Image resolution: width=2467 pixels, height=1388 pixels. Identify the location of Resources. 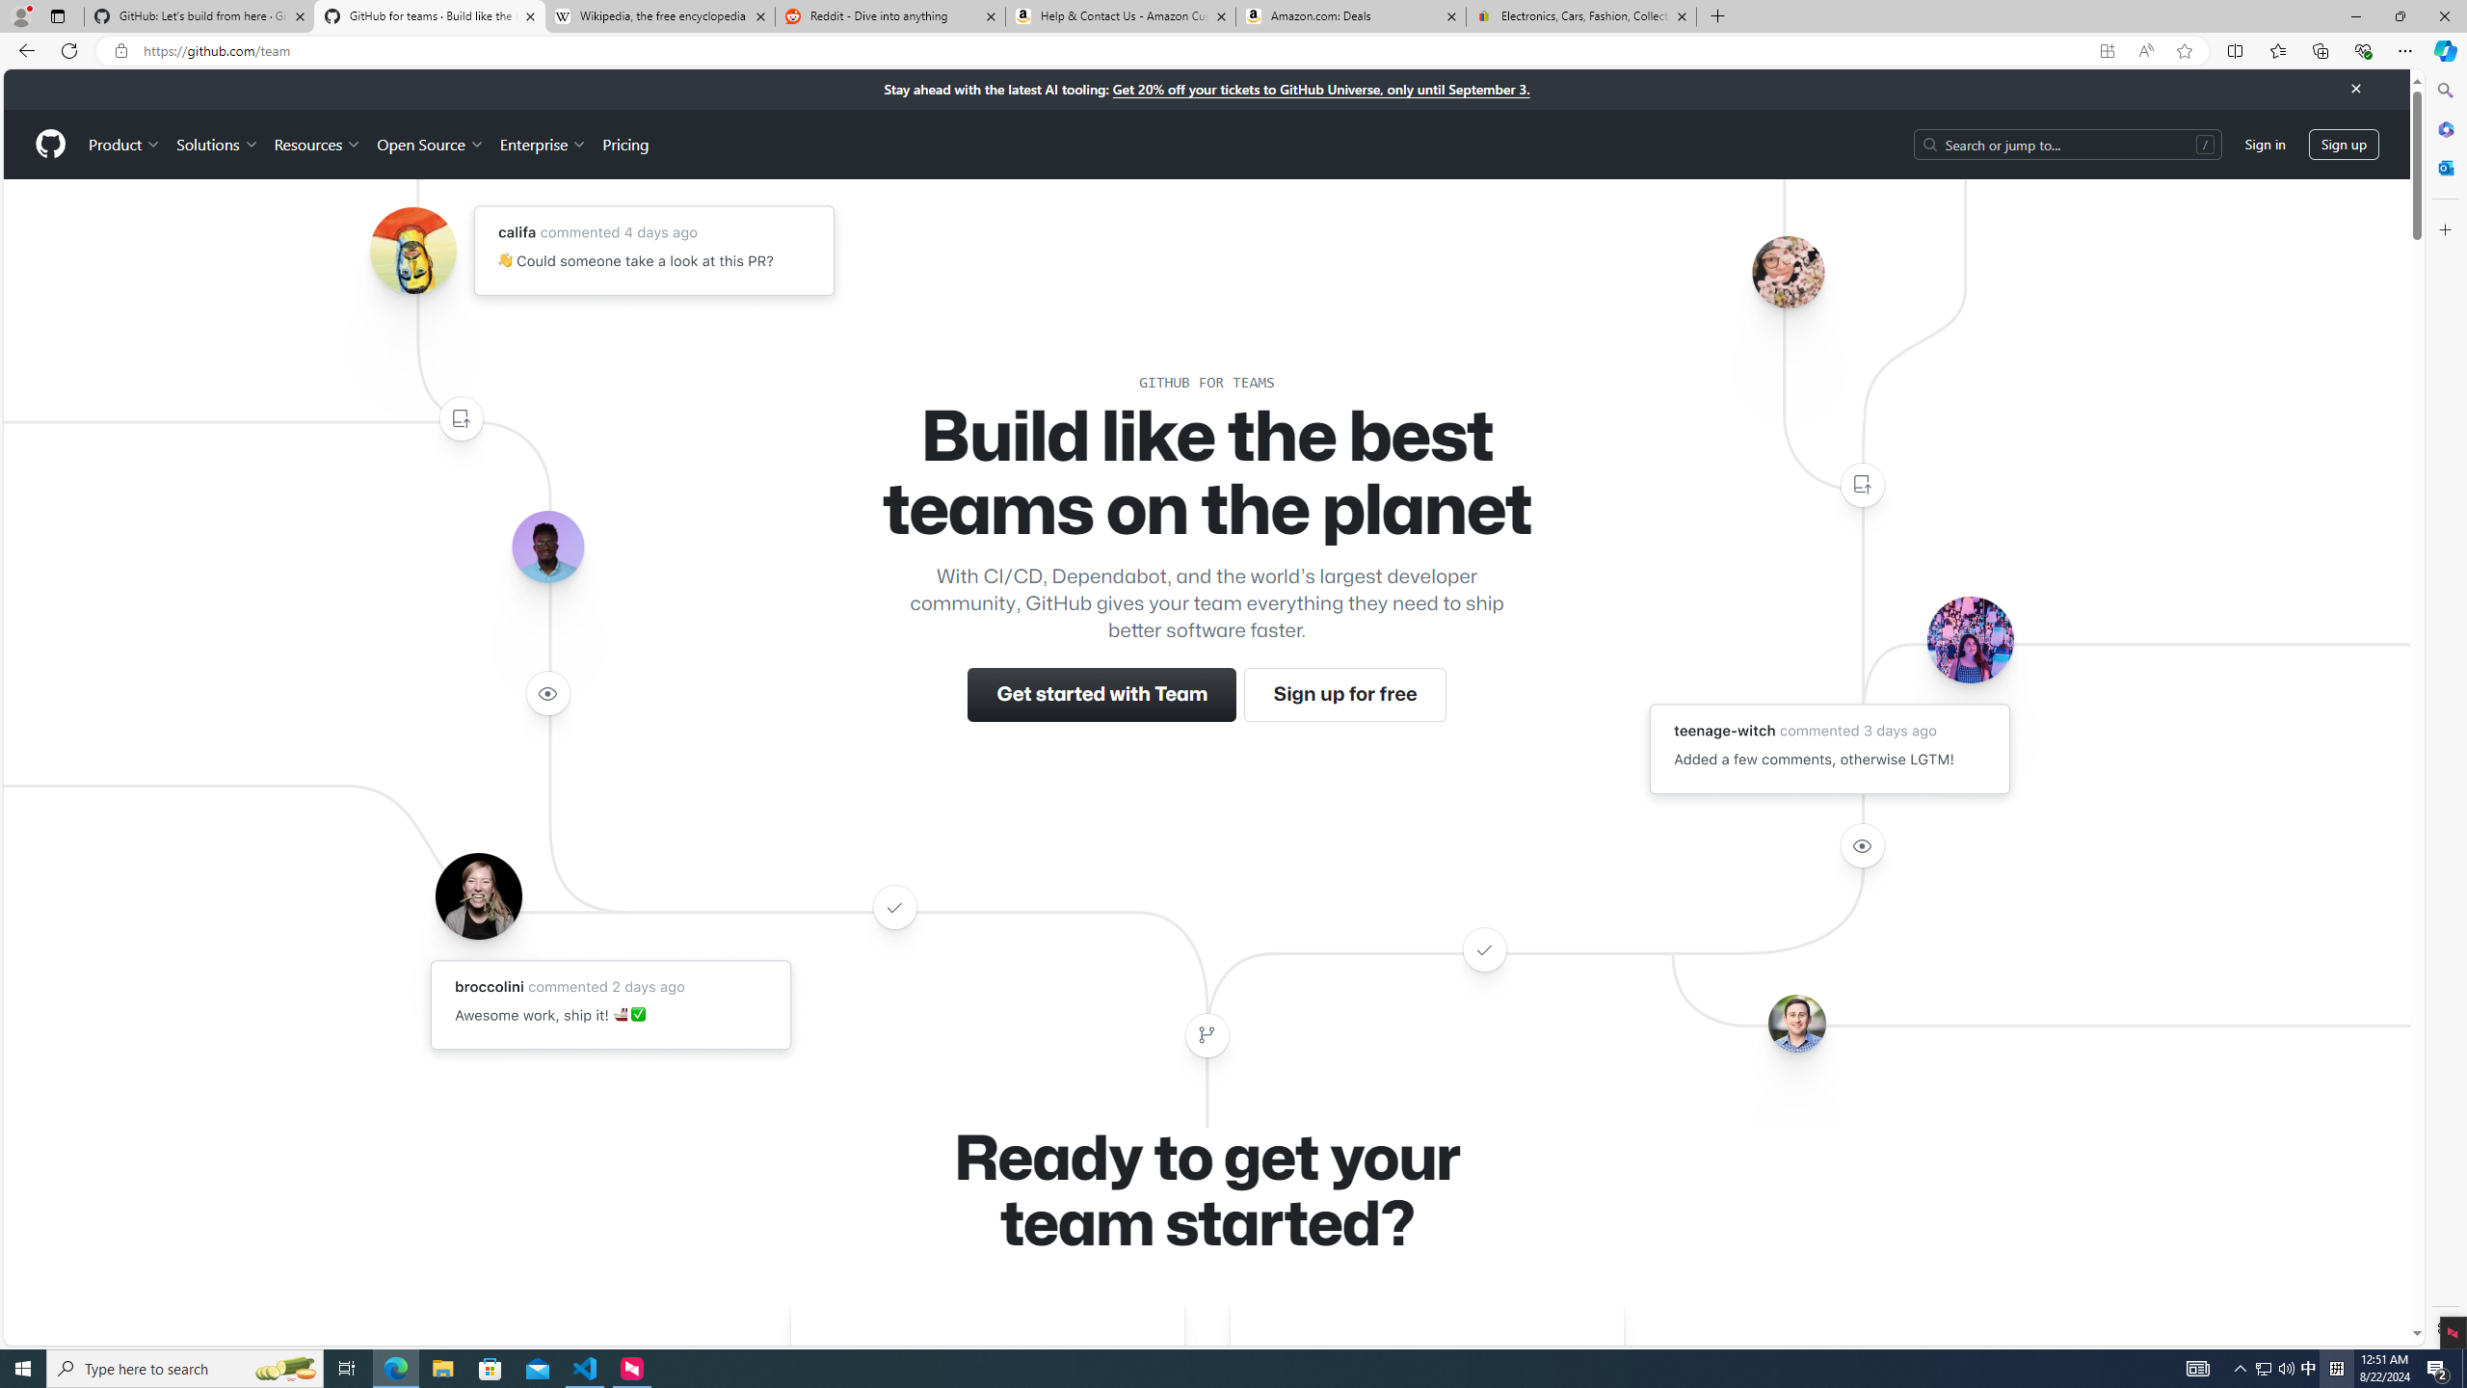
(318, 144).